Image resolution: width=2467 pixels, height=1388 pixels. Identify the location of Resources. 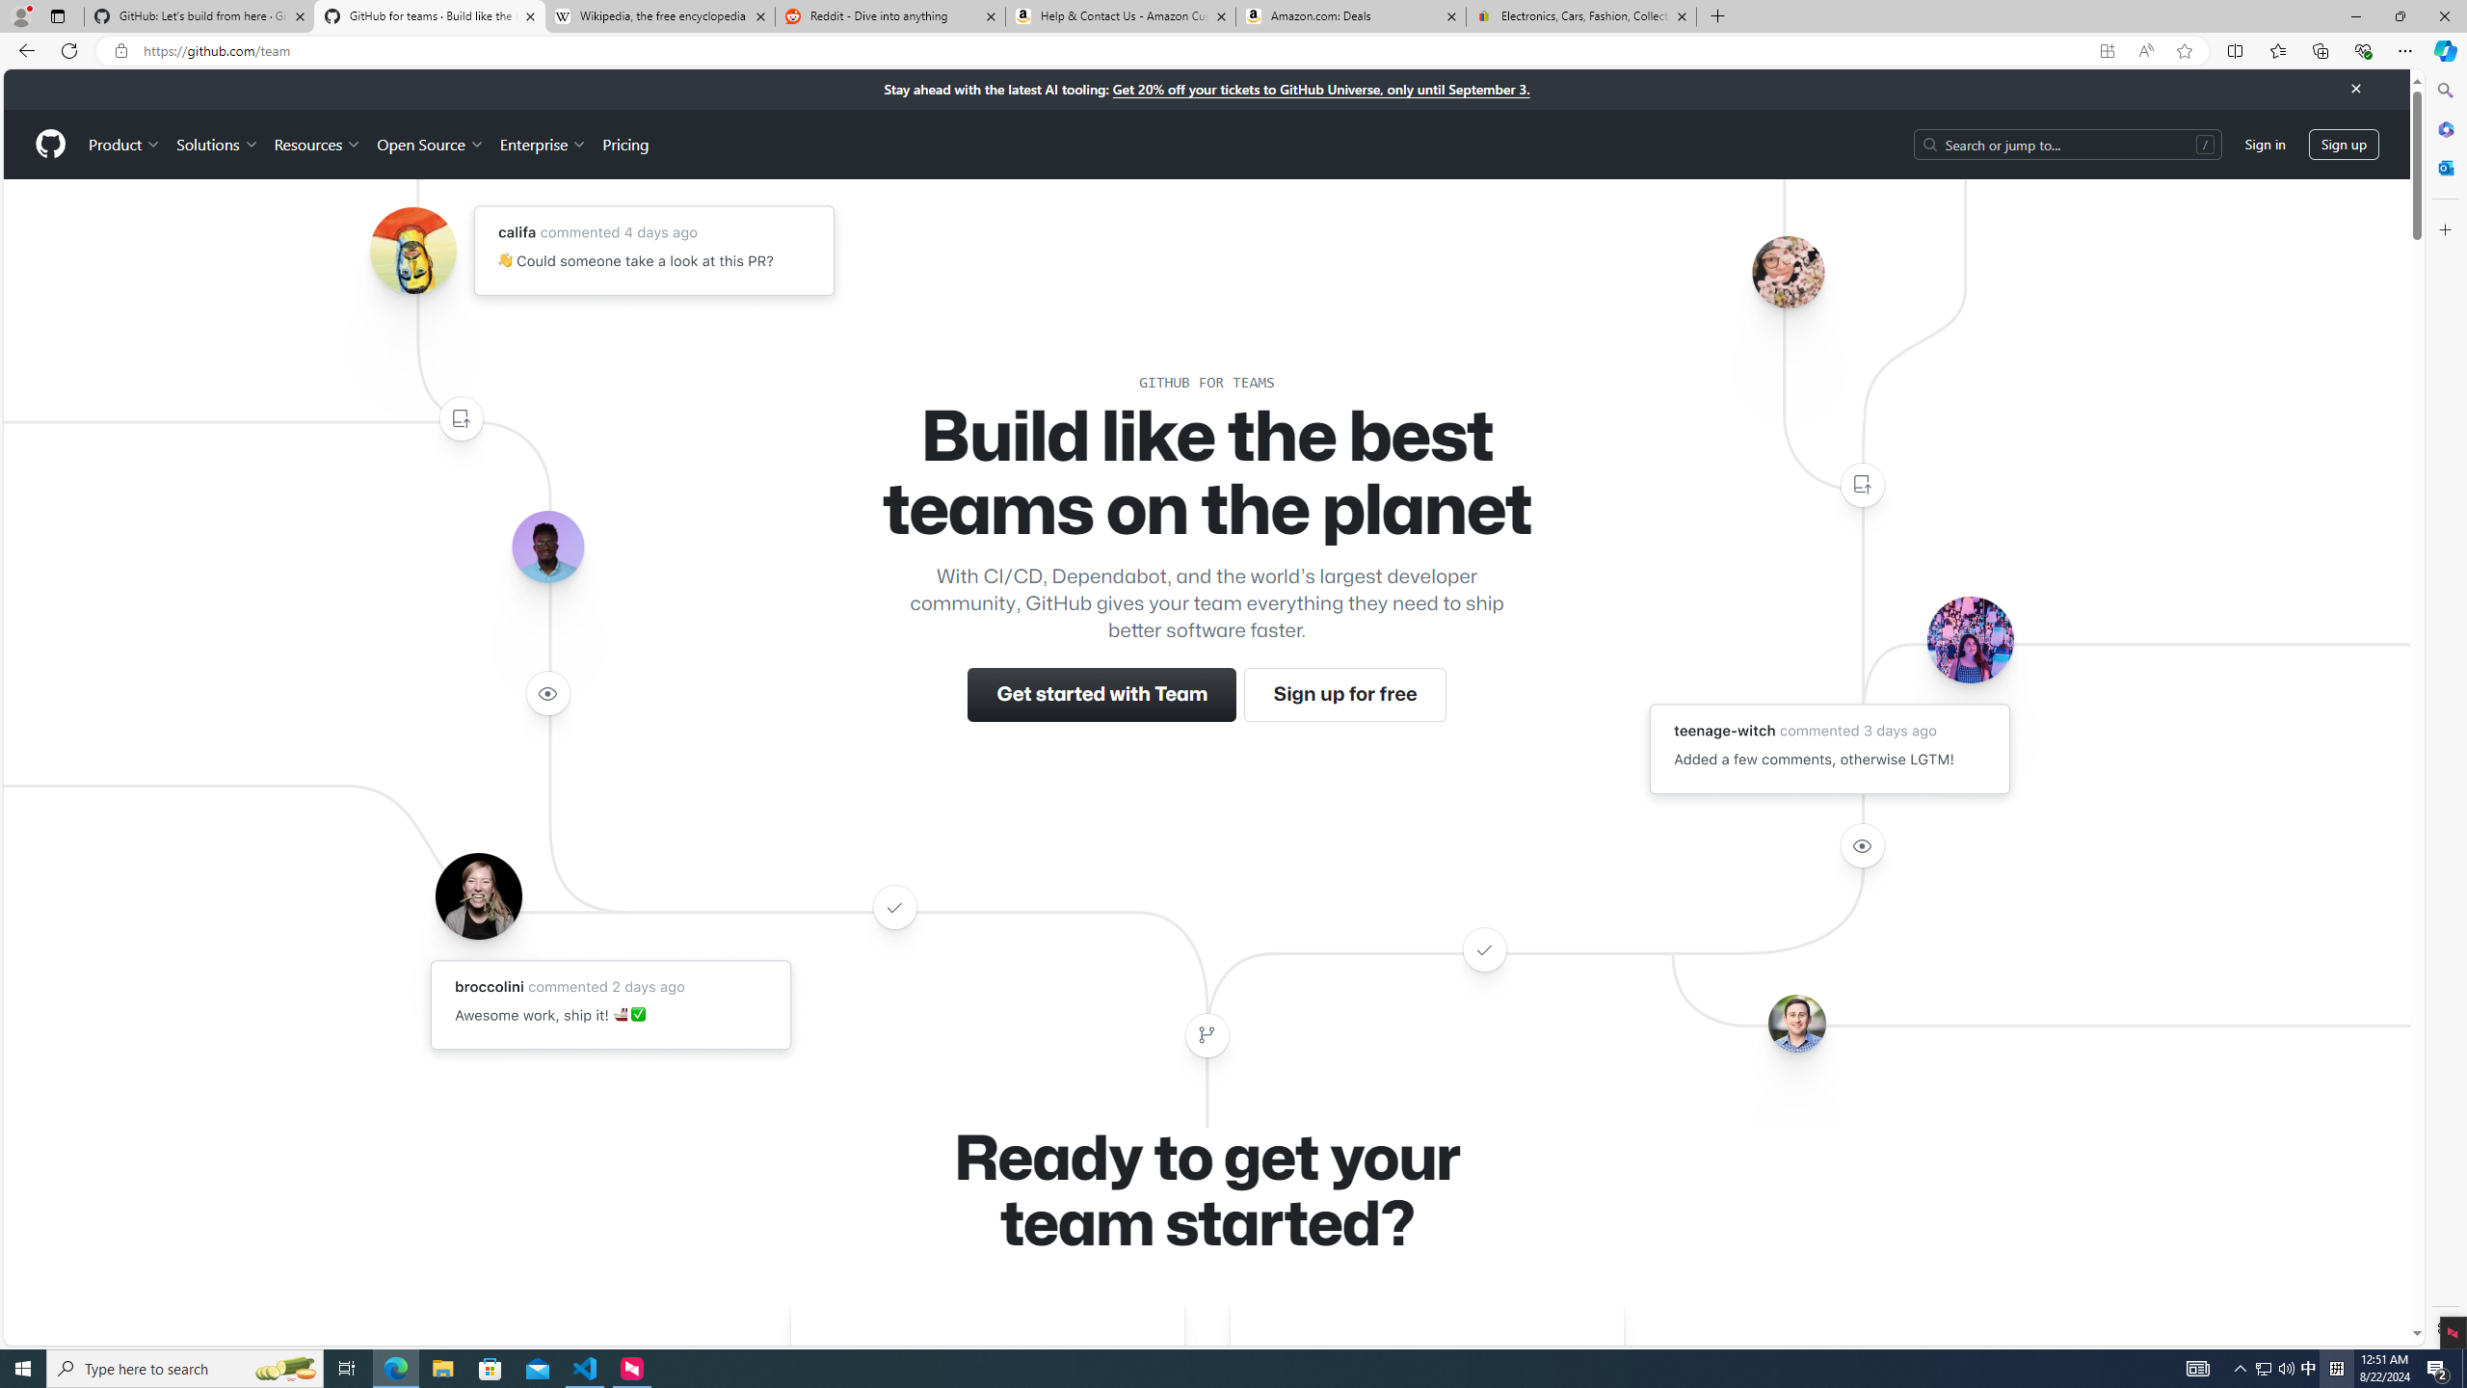
(318, 144).